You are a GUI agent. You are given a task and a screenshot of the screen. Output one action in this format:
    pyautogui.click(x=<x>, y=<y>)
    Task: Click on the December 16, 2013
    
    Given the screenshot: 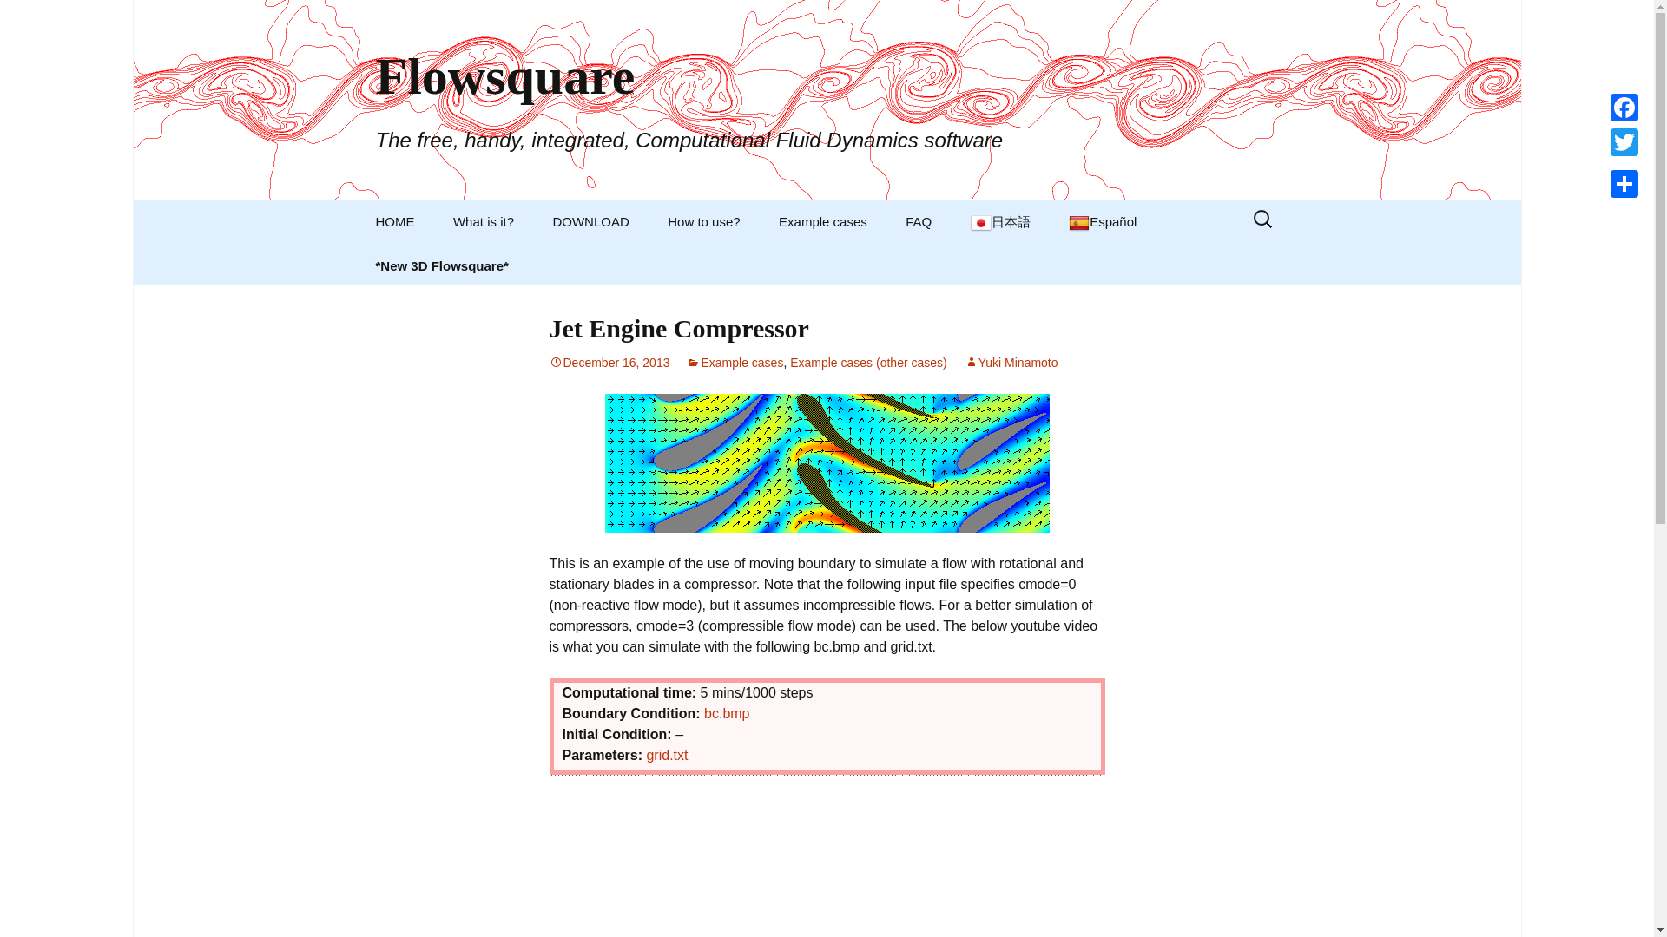 What is the action you would take?
    pyautogui.click(x=609, y=363)
    